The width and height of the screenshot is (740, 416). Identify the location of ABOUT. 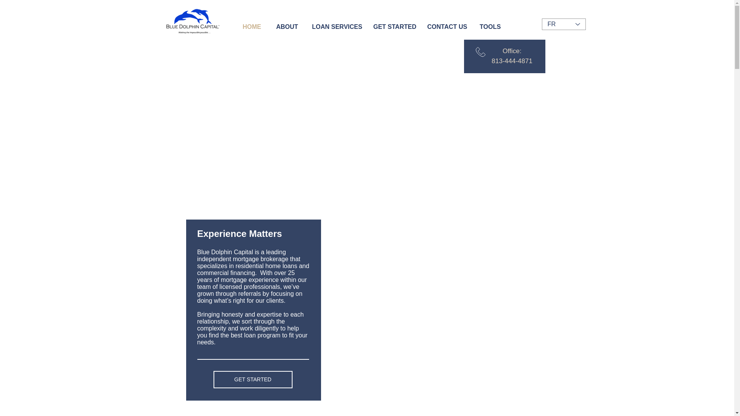
(288, 27).